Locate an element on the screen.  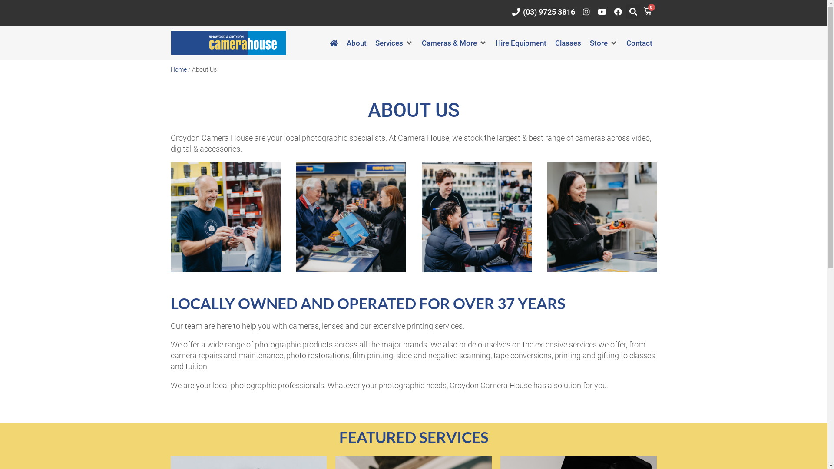
0 is located at coordinates (649, 12).